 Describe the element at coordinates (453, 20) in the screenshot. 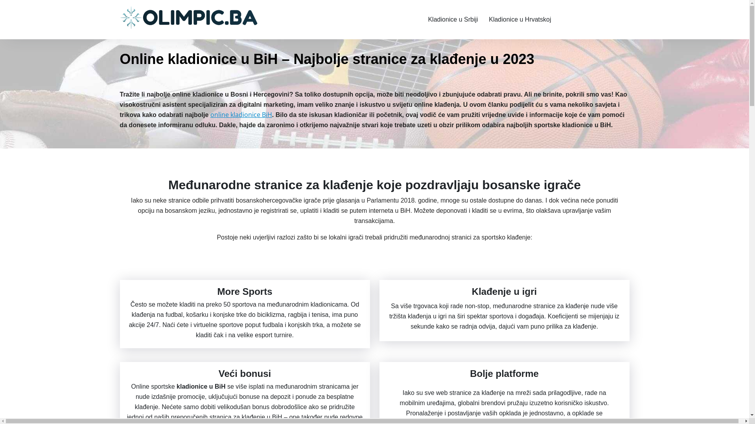

I see `Kladionice u Srbiji` at that location.